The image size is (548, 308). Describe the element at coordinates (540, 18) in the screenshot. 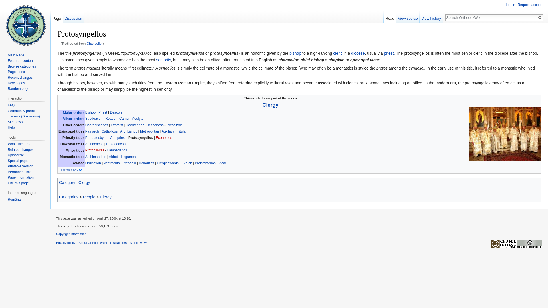

I see `Go` at that location.